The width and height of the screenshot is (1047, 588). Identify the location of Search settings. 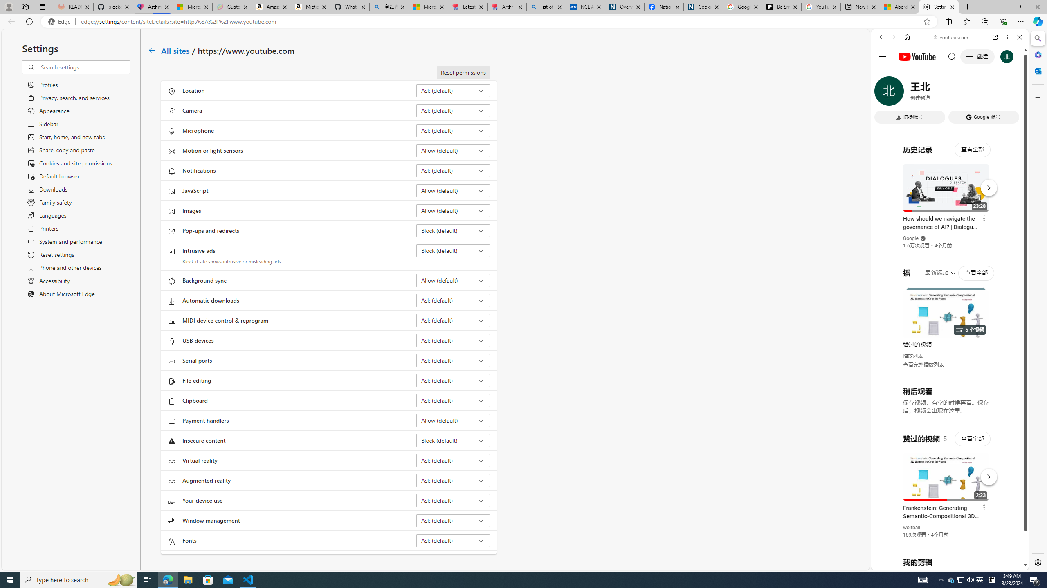
(84, 67).